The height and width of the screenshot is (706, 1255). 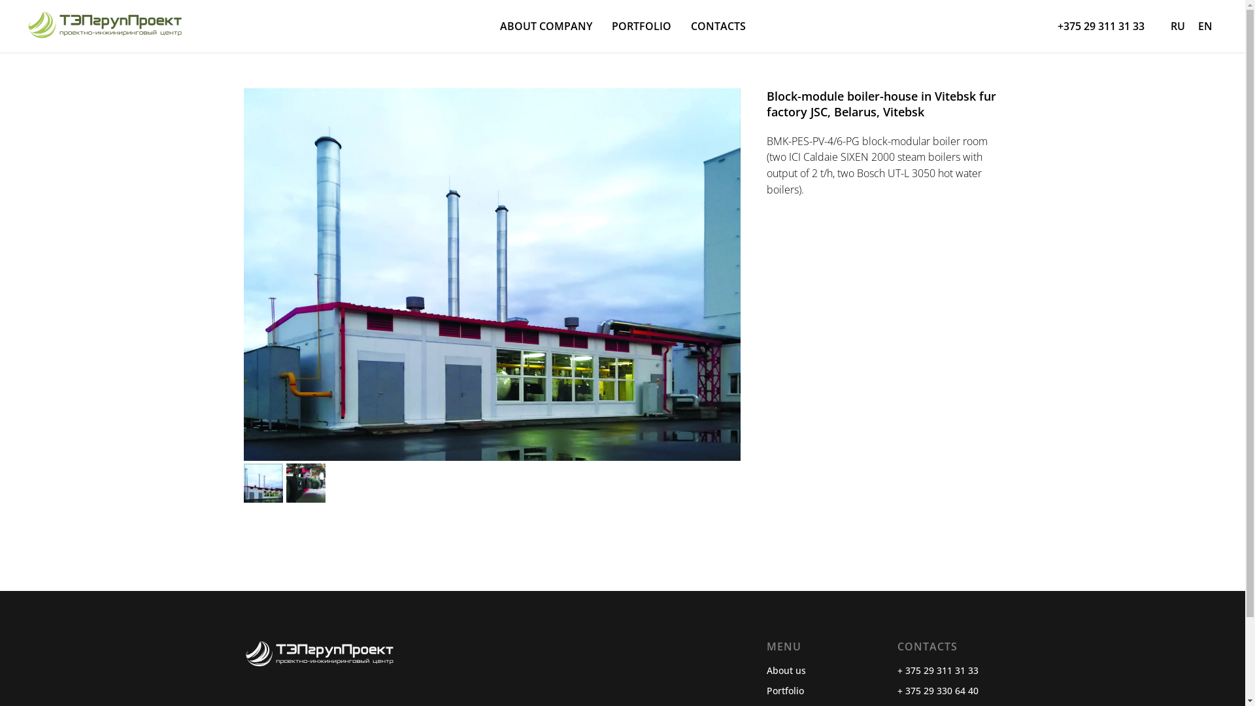 I want to click on RU, so click(x=1178, y=26).